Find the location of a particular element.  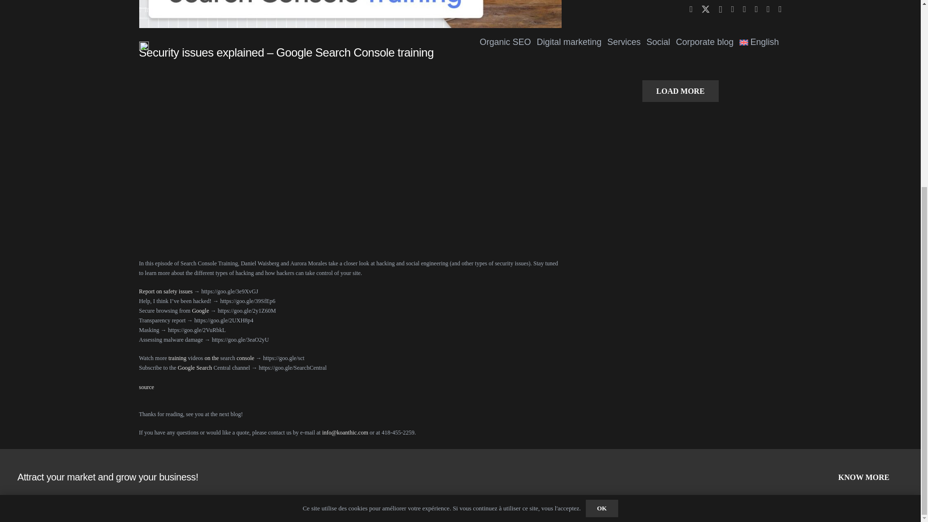

source is located at coordinates (146, 387).